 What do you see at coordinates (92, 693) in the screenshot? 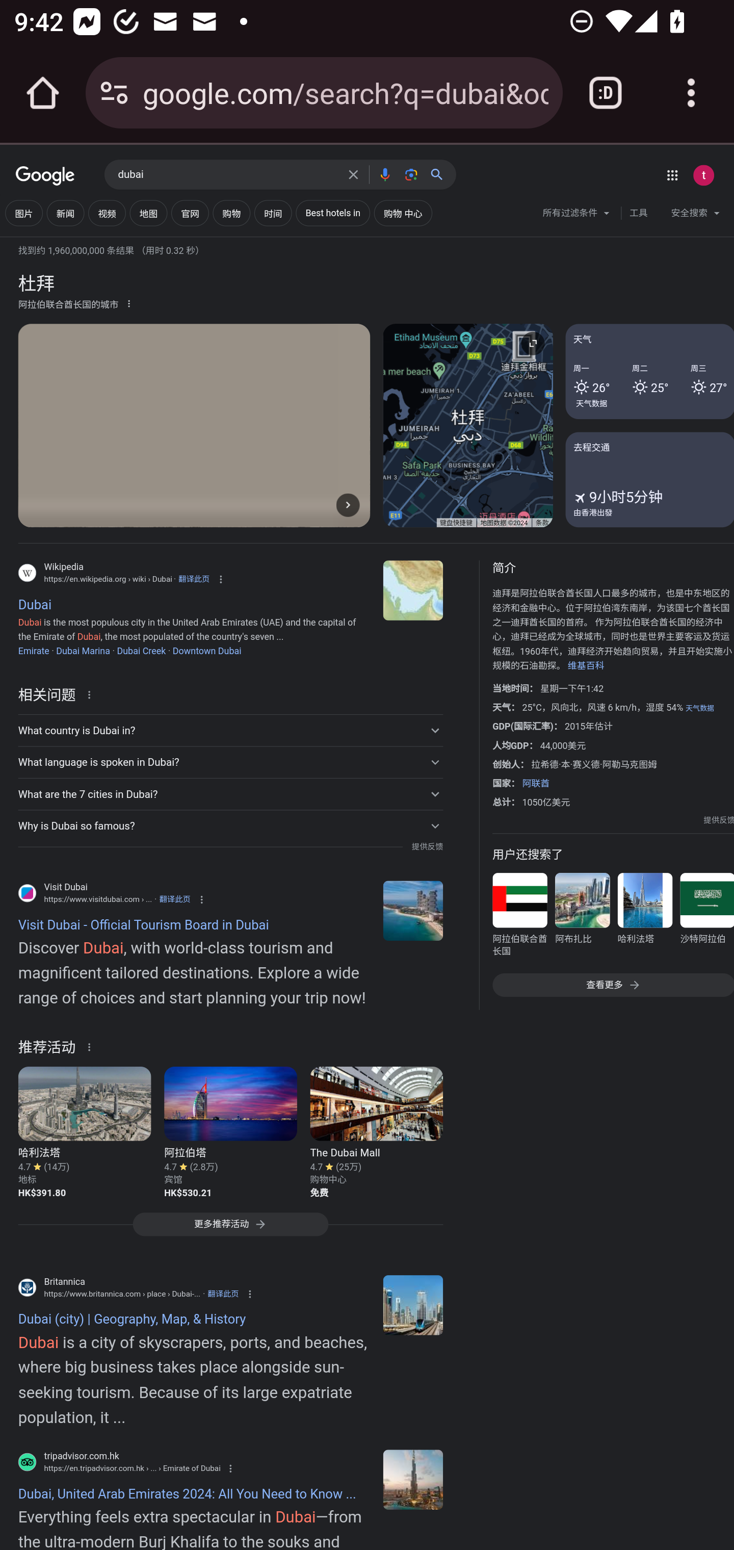
I see `关于这条结果的详细信息` at bounding box center [92, 693].